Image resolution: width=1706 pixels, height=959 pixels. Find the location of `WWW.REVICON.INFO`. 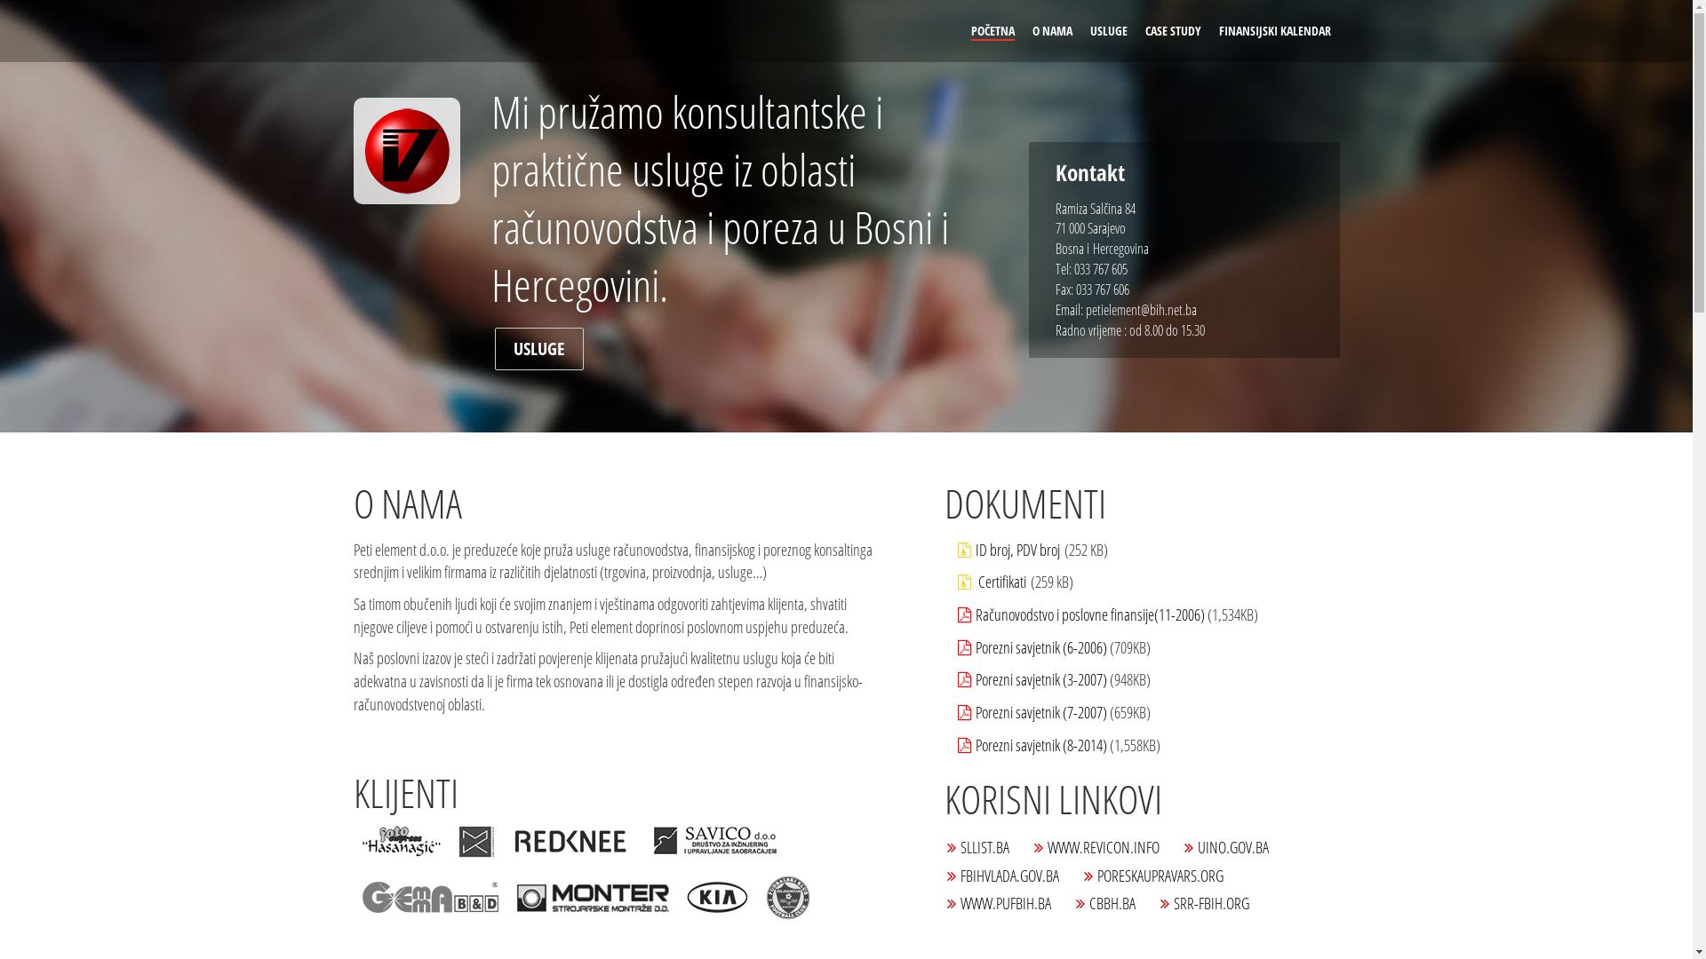

WWW.REVICON.INFO is located at coordinates (1103, 847).